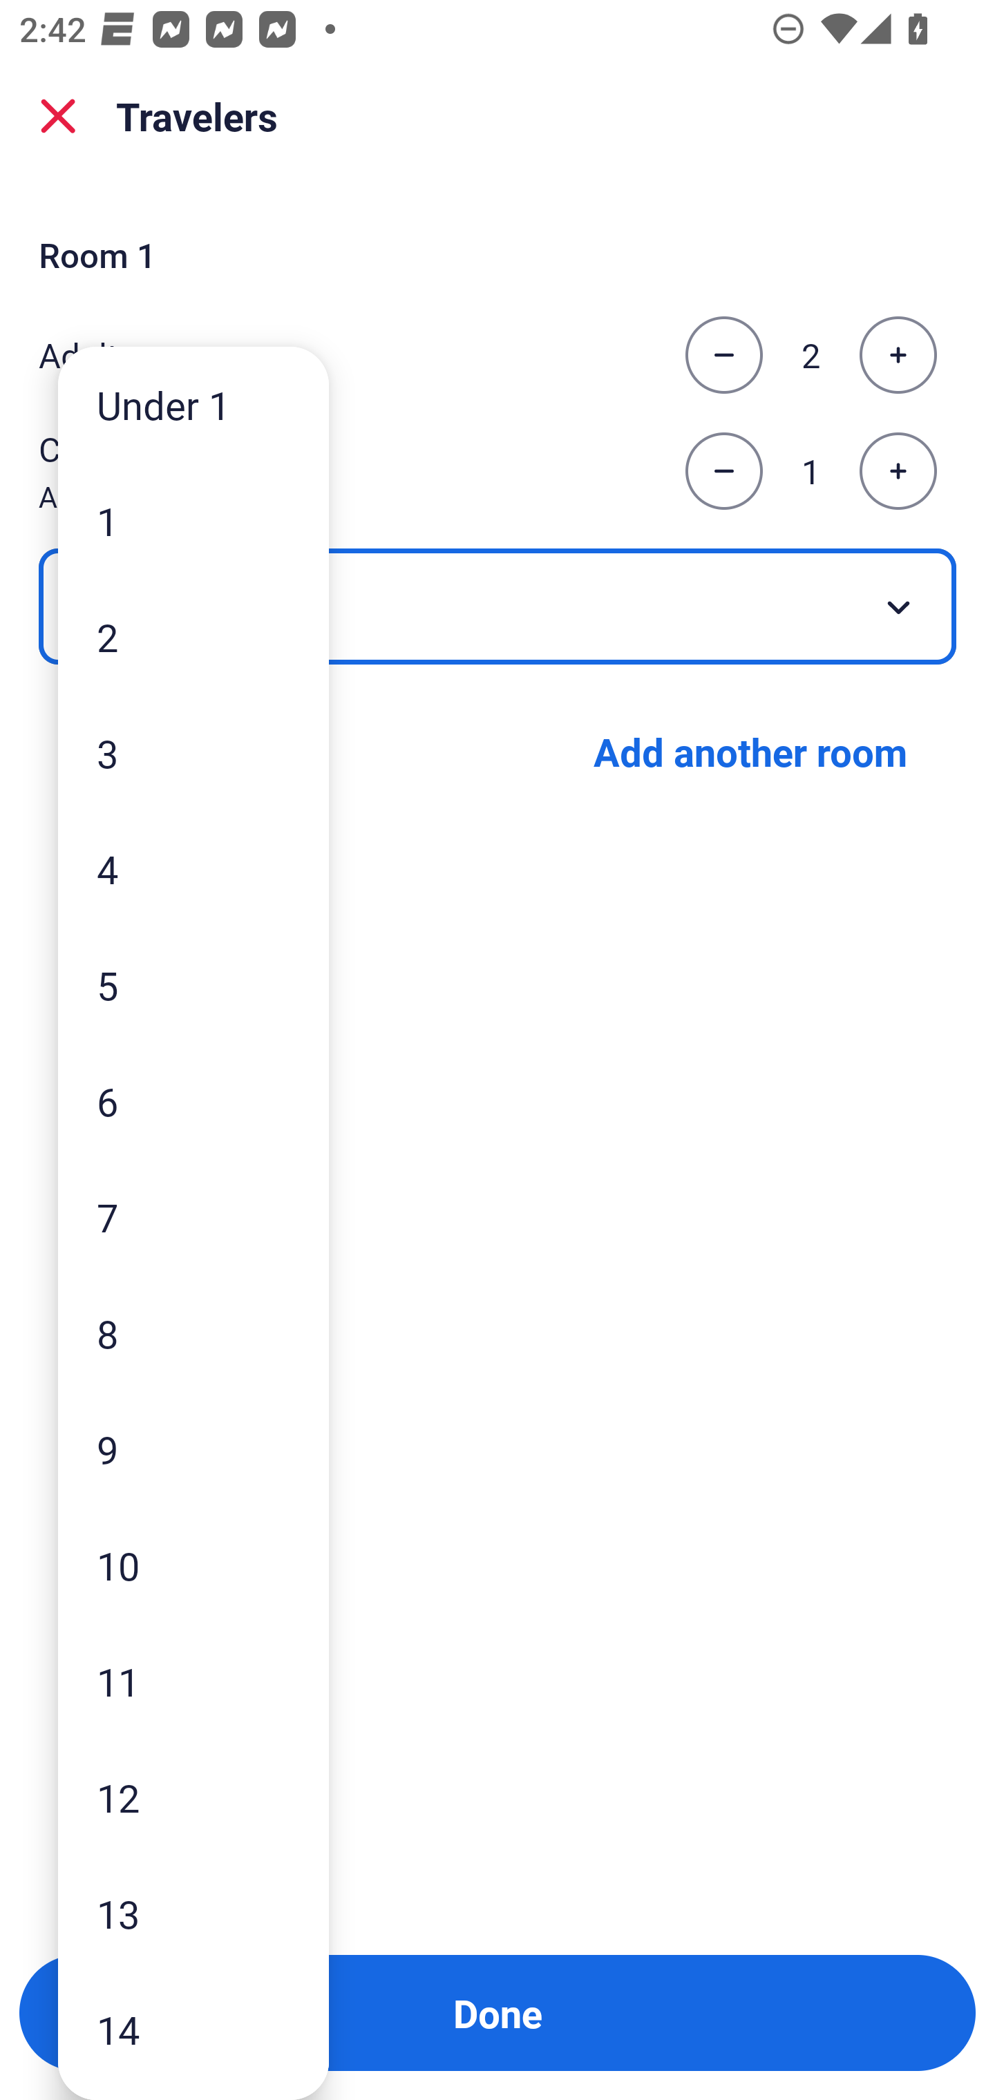  Describe the element at coordinates (193, 1681) in the screenshot. I see `11` at that location.